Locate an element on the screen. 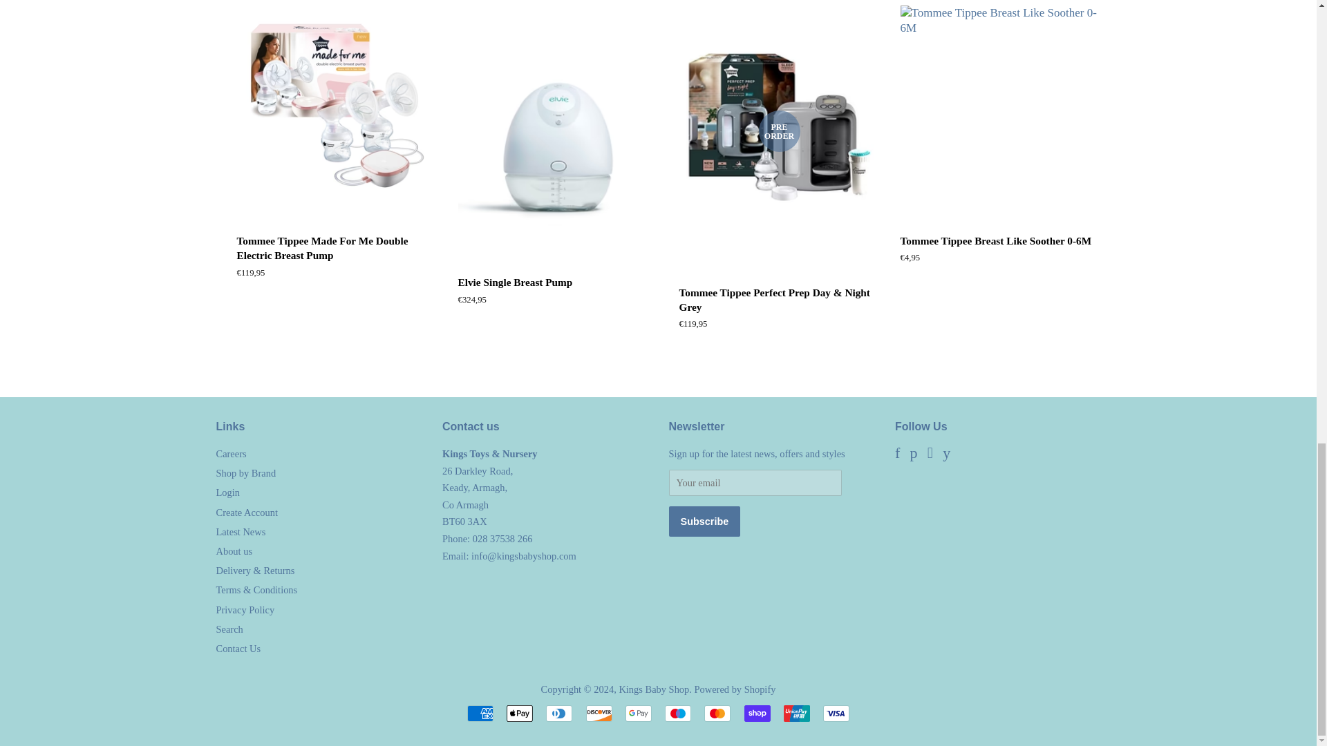  Subscribe is located at coordinates (704, 521).